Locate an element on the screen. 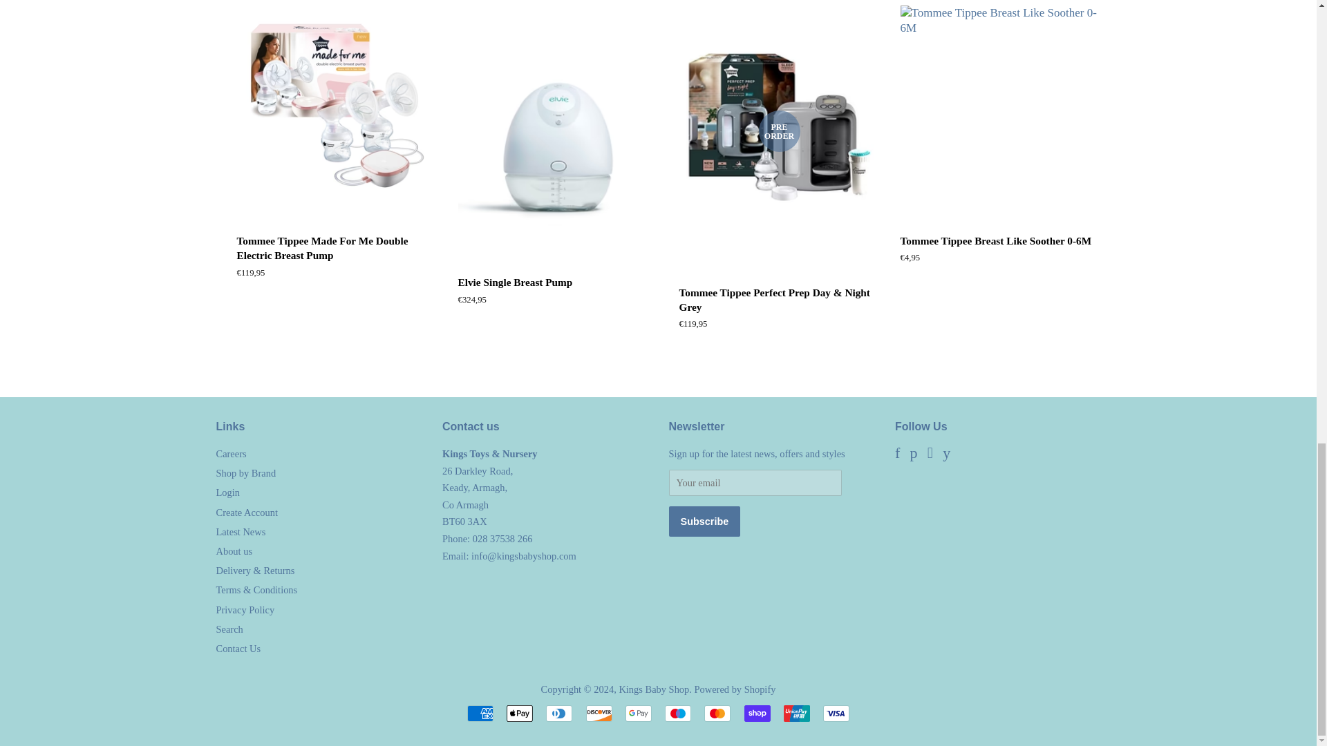  Subscribe is located at coordinates (704, 521).